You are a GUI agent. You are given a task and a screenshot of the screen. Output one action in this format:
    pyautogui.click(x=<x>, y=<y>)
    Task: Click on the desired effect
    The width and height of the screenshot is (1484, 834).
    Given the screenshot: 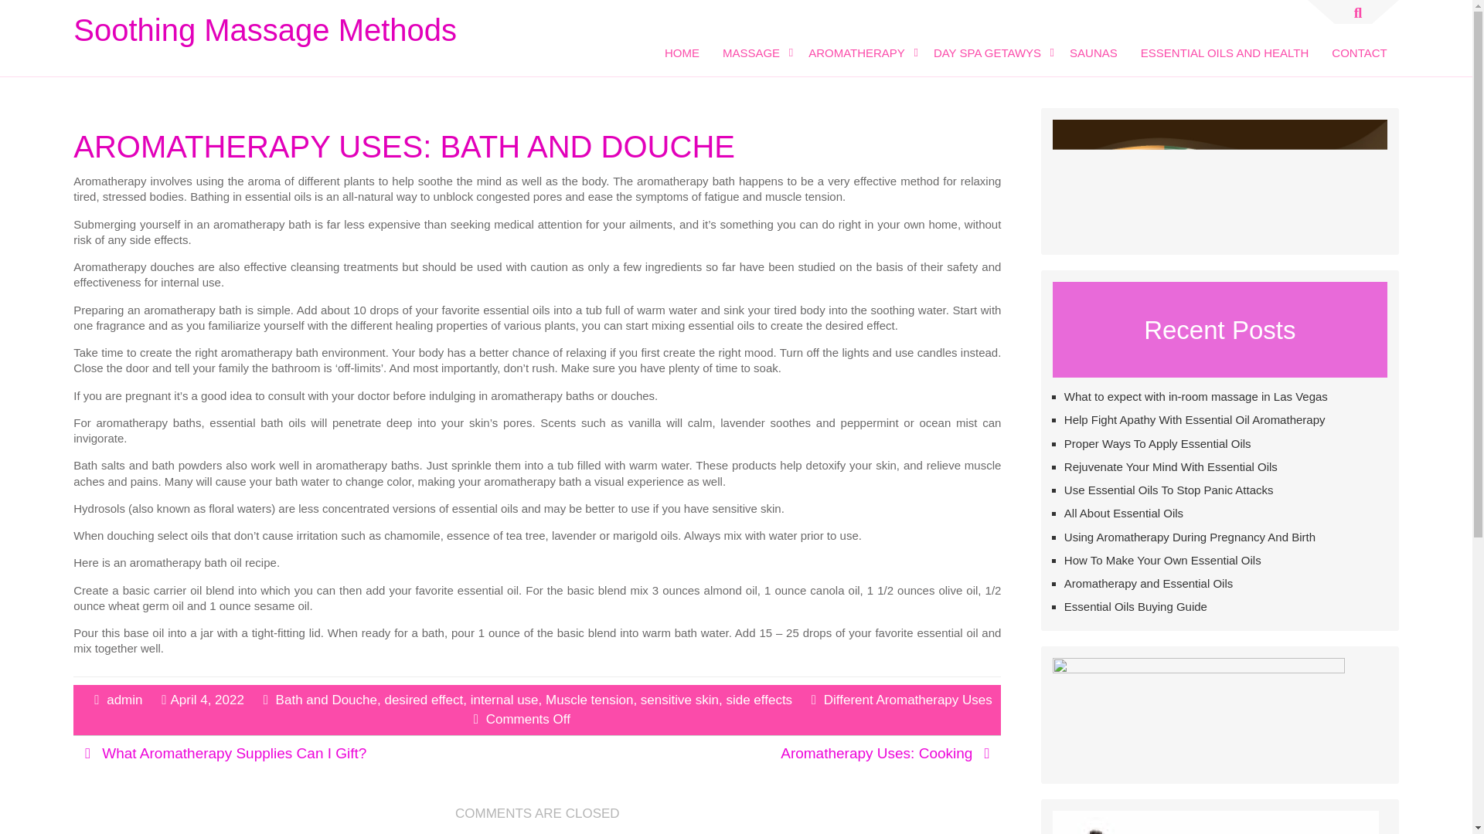 What is the action you would take?
    pyautogui.click(x=424, y=699)
    